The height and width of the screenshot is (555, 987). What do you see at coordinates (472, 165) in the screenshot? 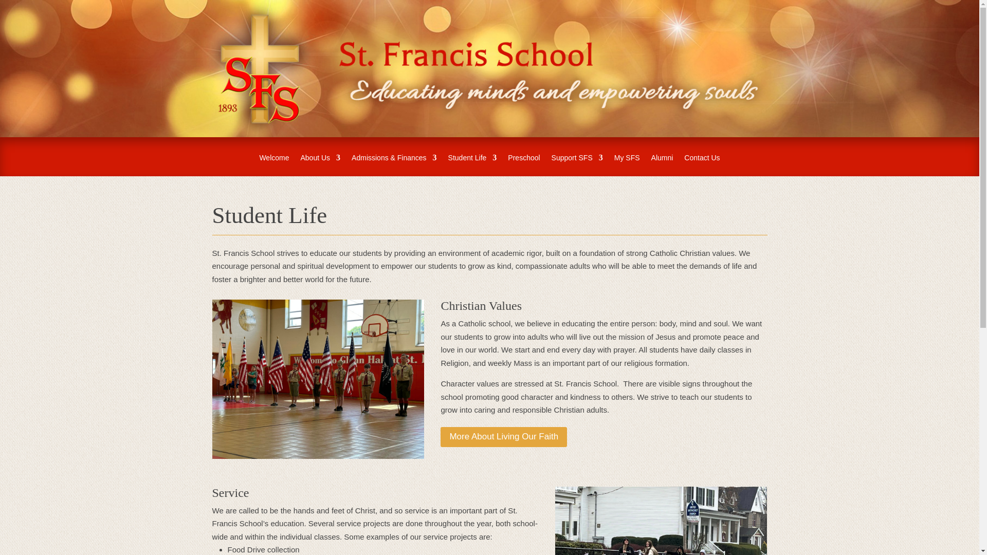
I see `Student Life` at bounding box center [472, 165].